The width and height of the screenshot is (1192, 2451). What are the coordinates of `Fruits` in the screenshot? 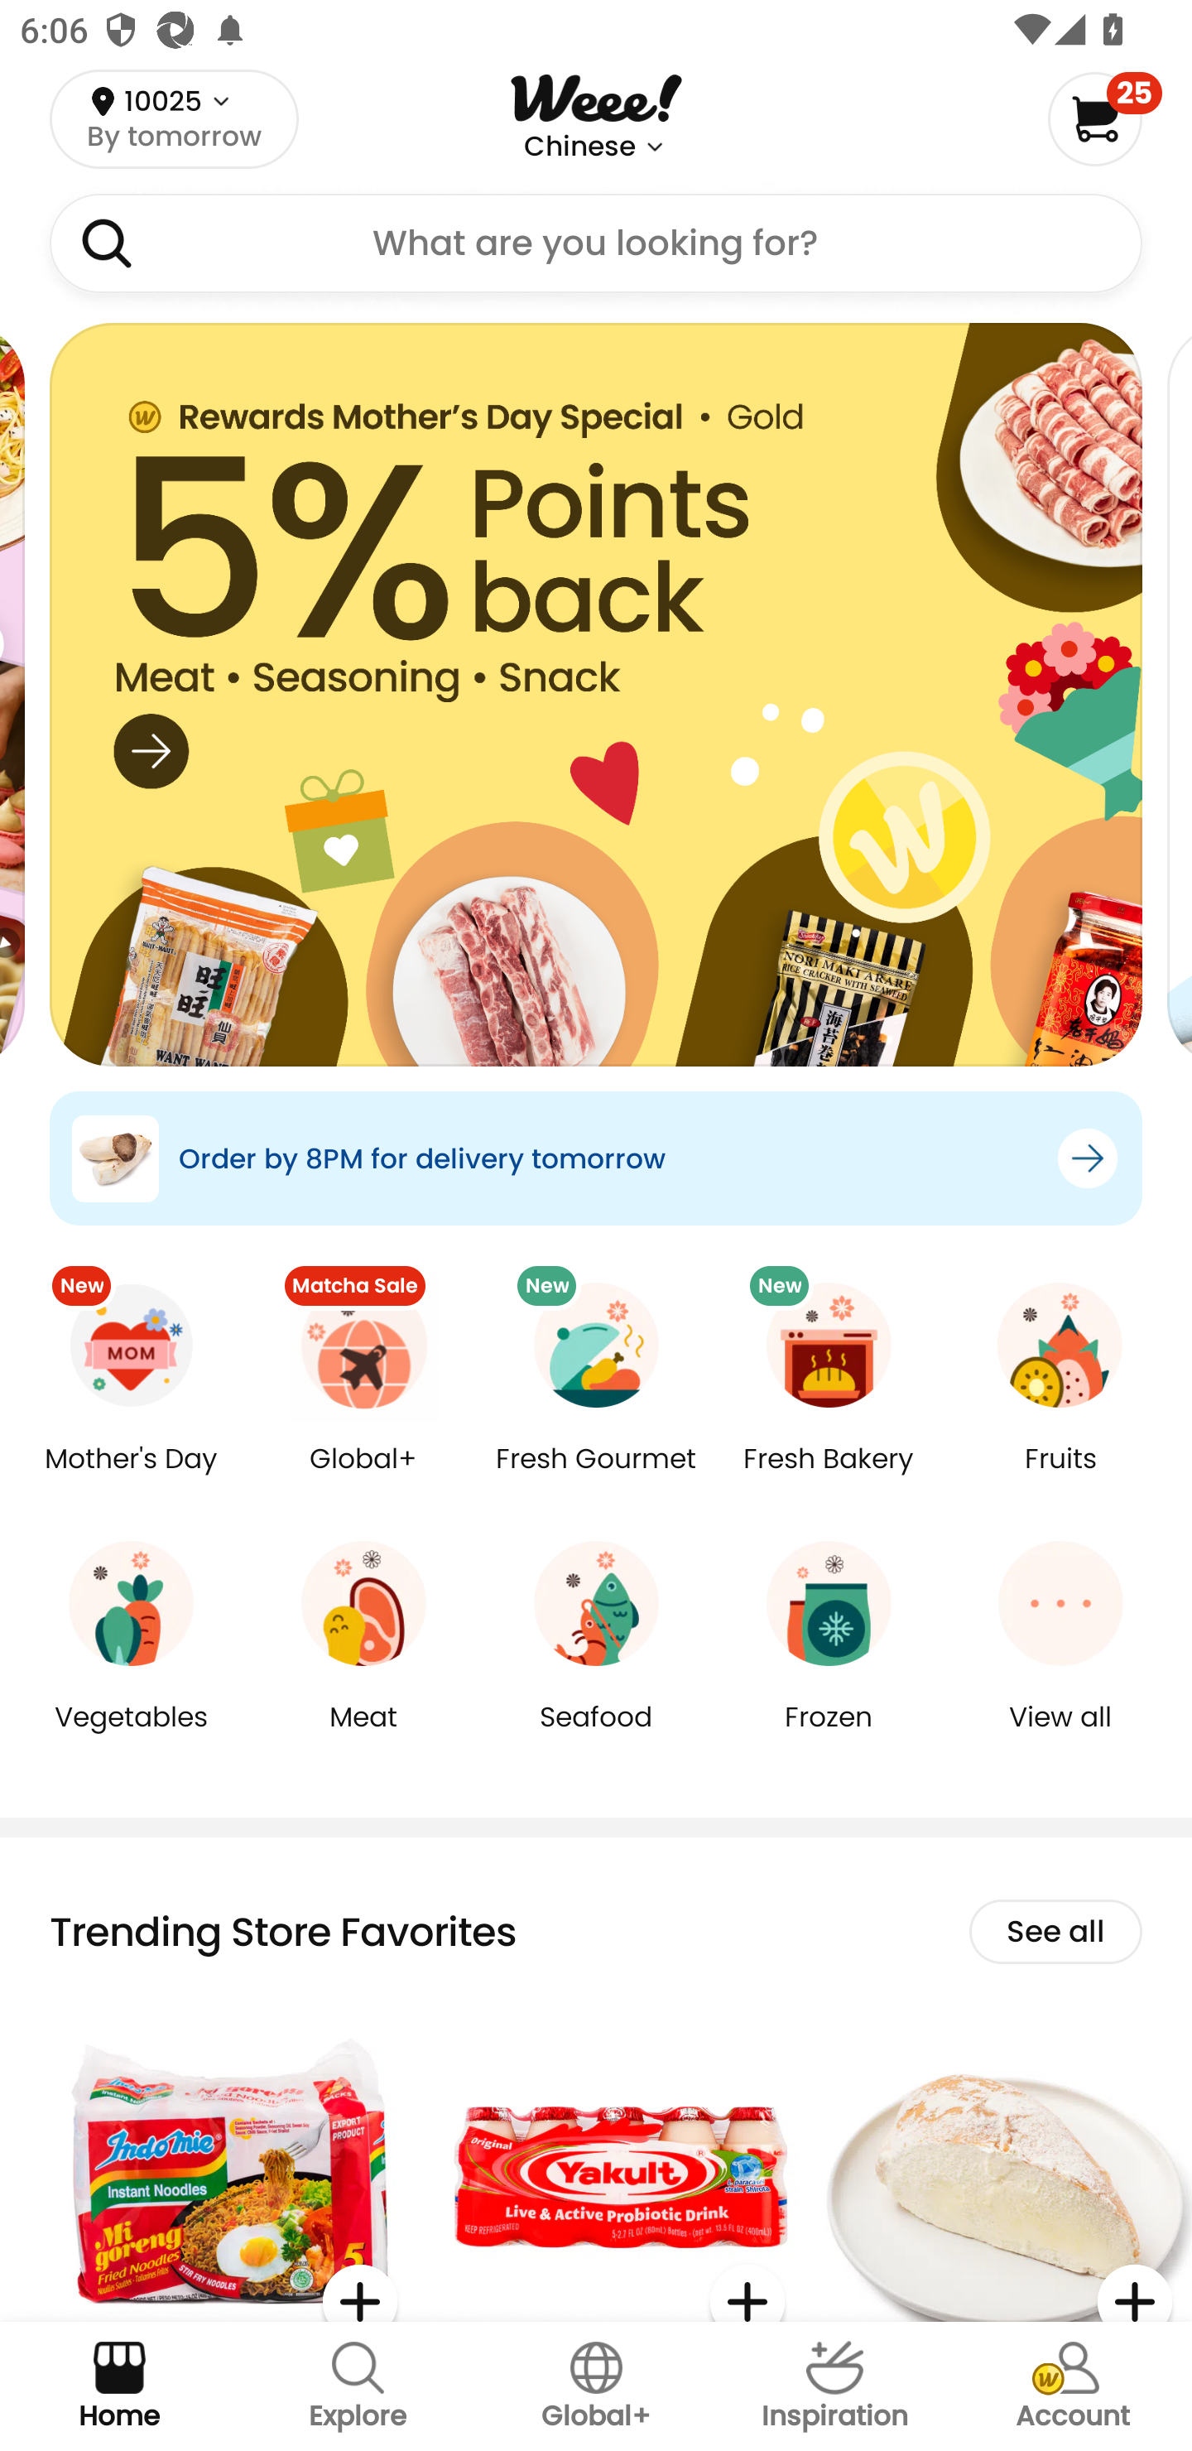 It's located at (1060, 1479).